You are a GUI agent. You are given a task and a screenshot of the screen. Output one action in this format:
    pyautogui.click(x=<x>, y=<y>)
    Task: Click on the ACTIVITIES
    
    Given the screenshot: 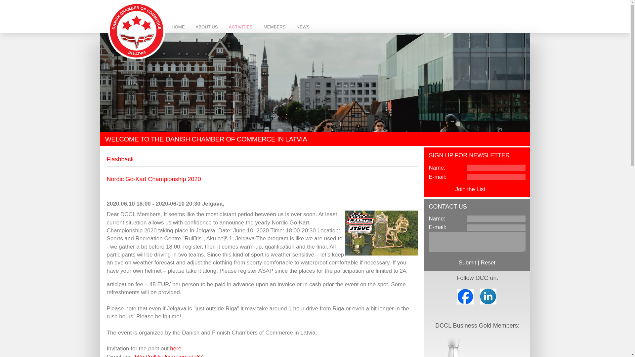 What is the action you would take?
    pyautogui.click(x=240, y=27)
    